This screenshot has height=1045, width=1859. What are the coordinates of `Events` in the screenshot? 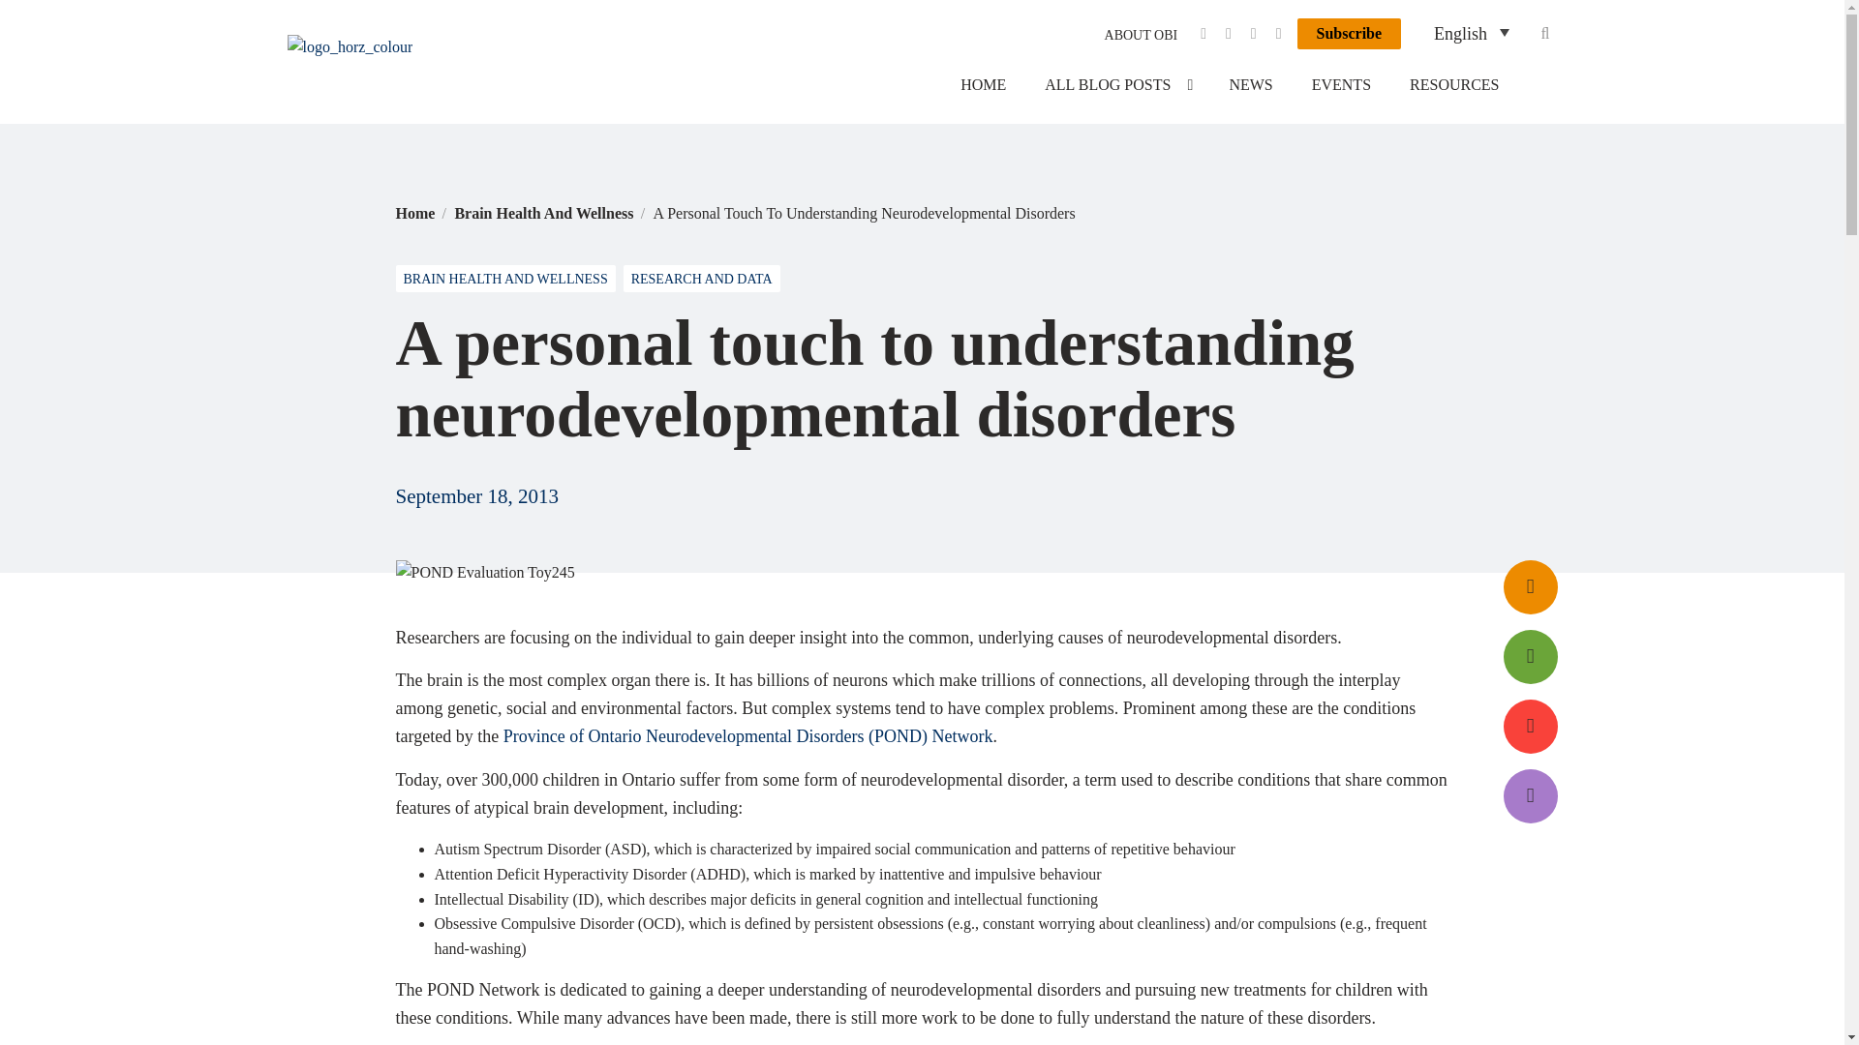 It's located at (1341, 85).